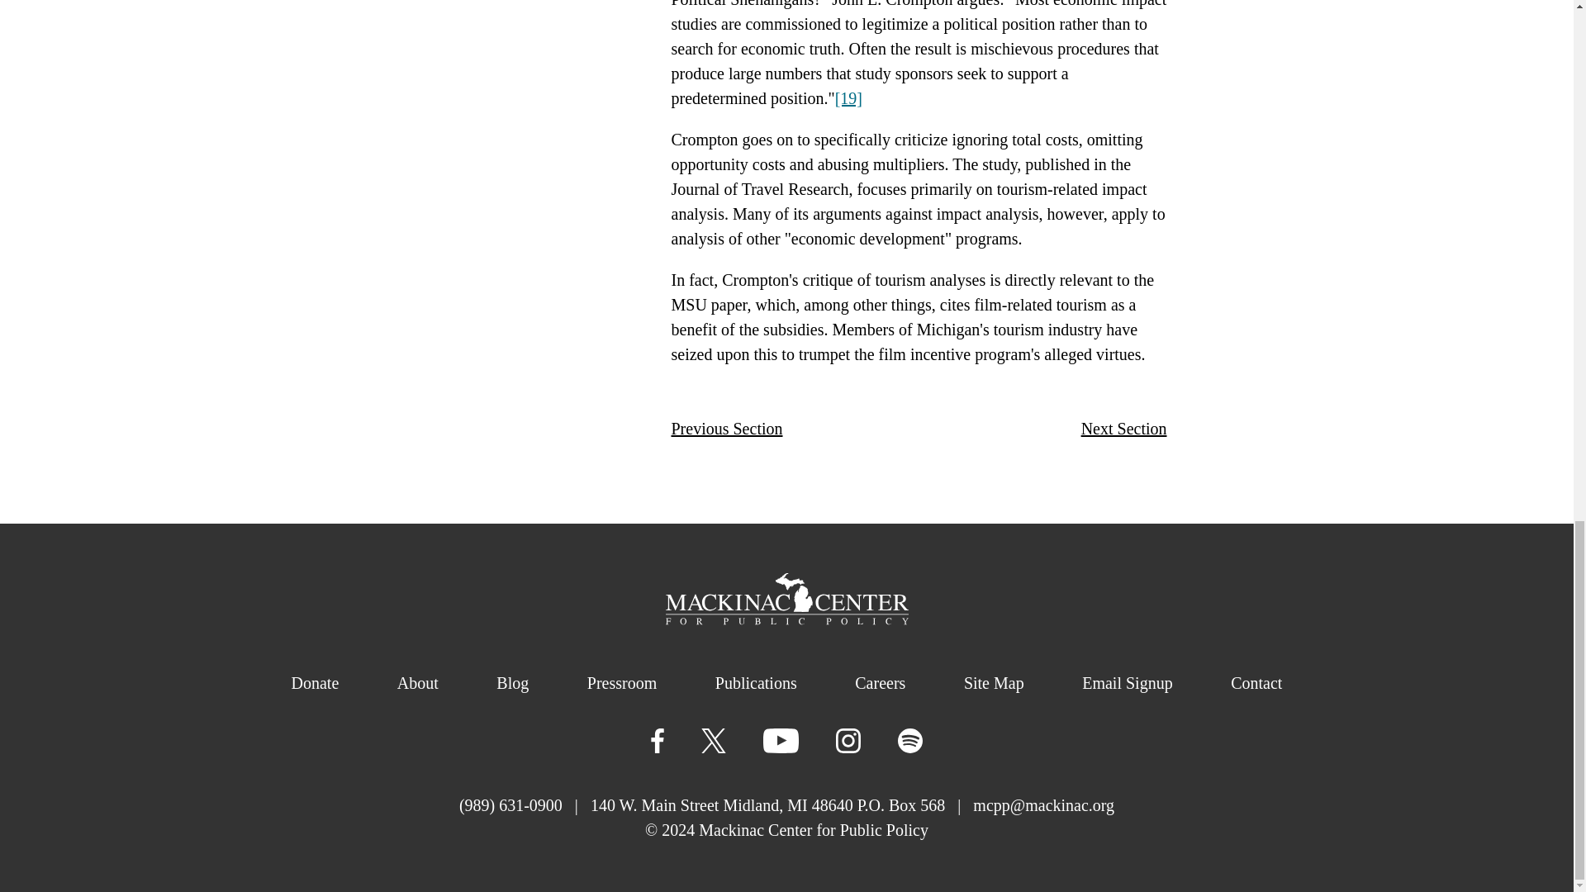  What do you see at coordinates (756, 683) in the screenshot?
I see `Publications` at bounding box center [756, 683].